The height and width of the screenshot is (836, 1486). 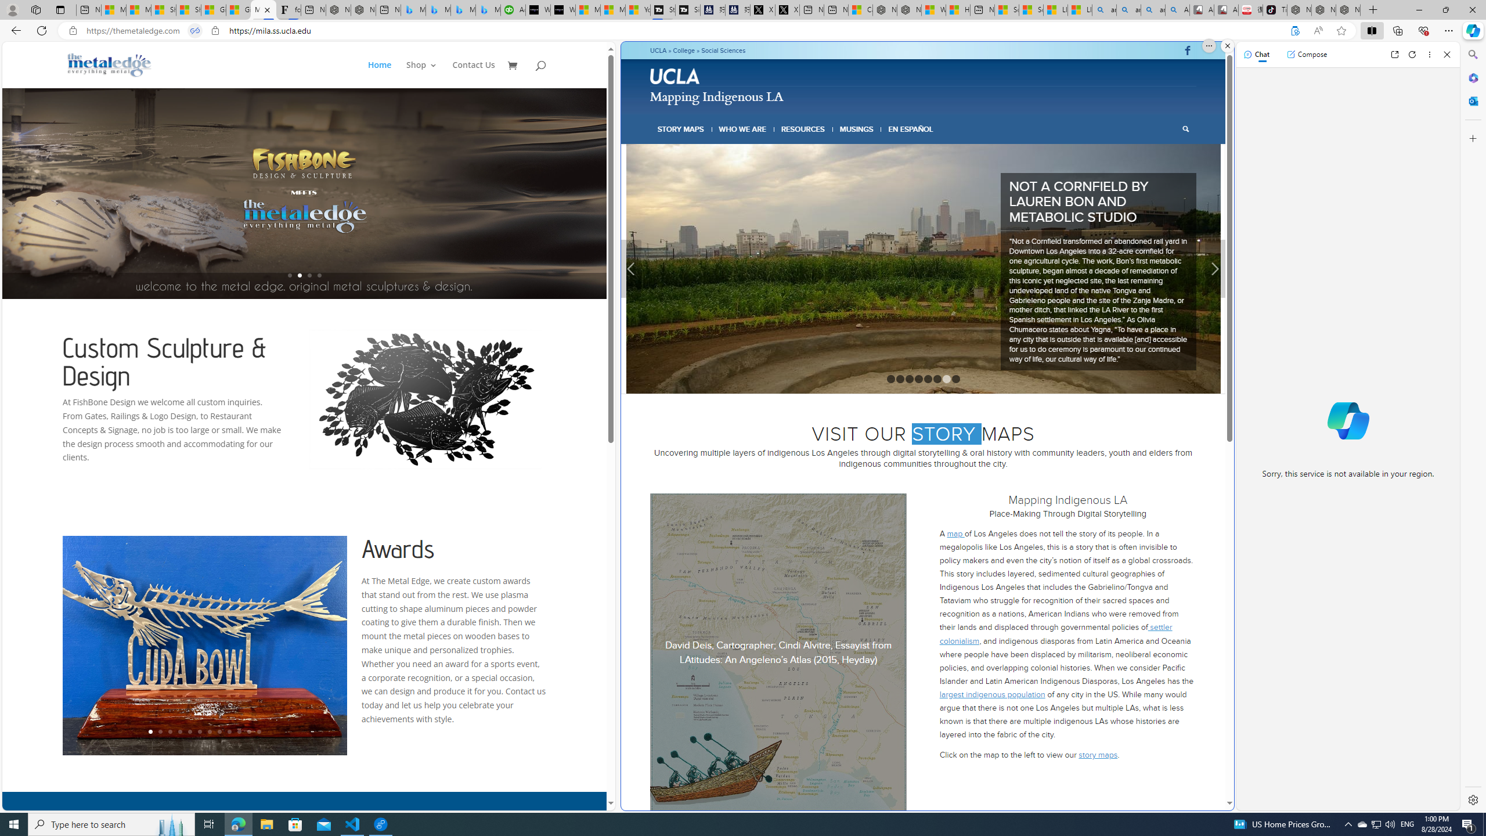 What do you see at coordinates (259, 732) in the screenshot?
I see `12` at bounding box center [259, 732].